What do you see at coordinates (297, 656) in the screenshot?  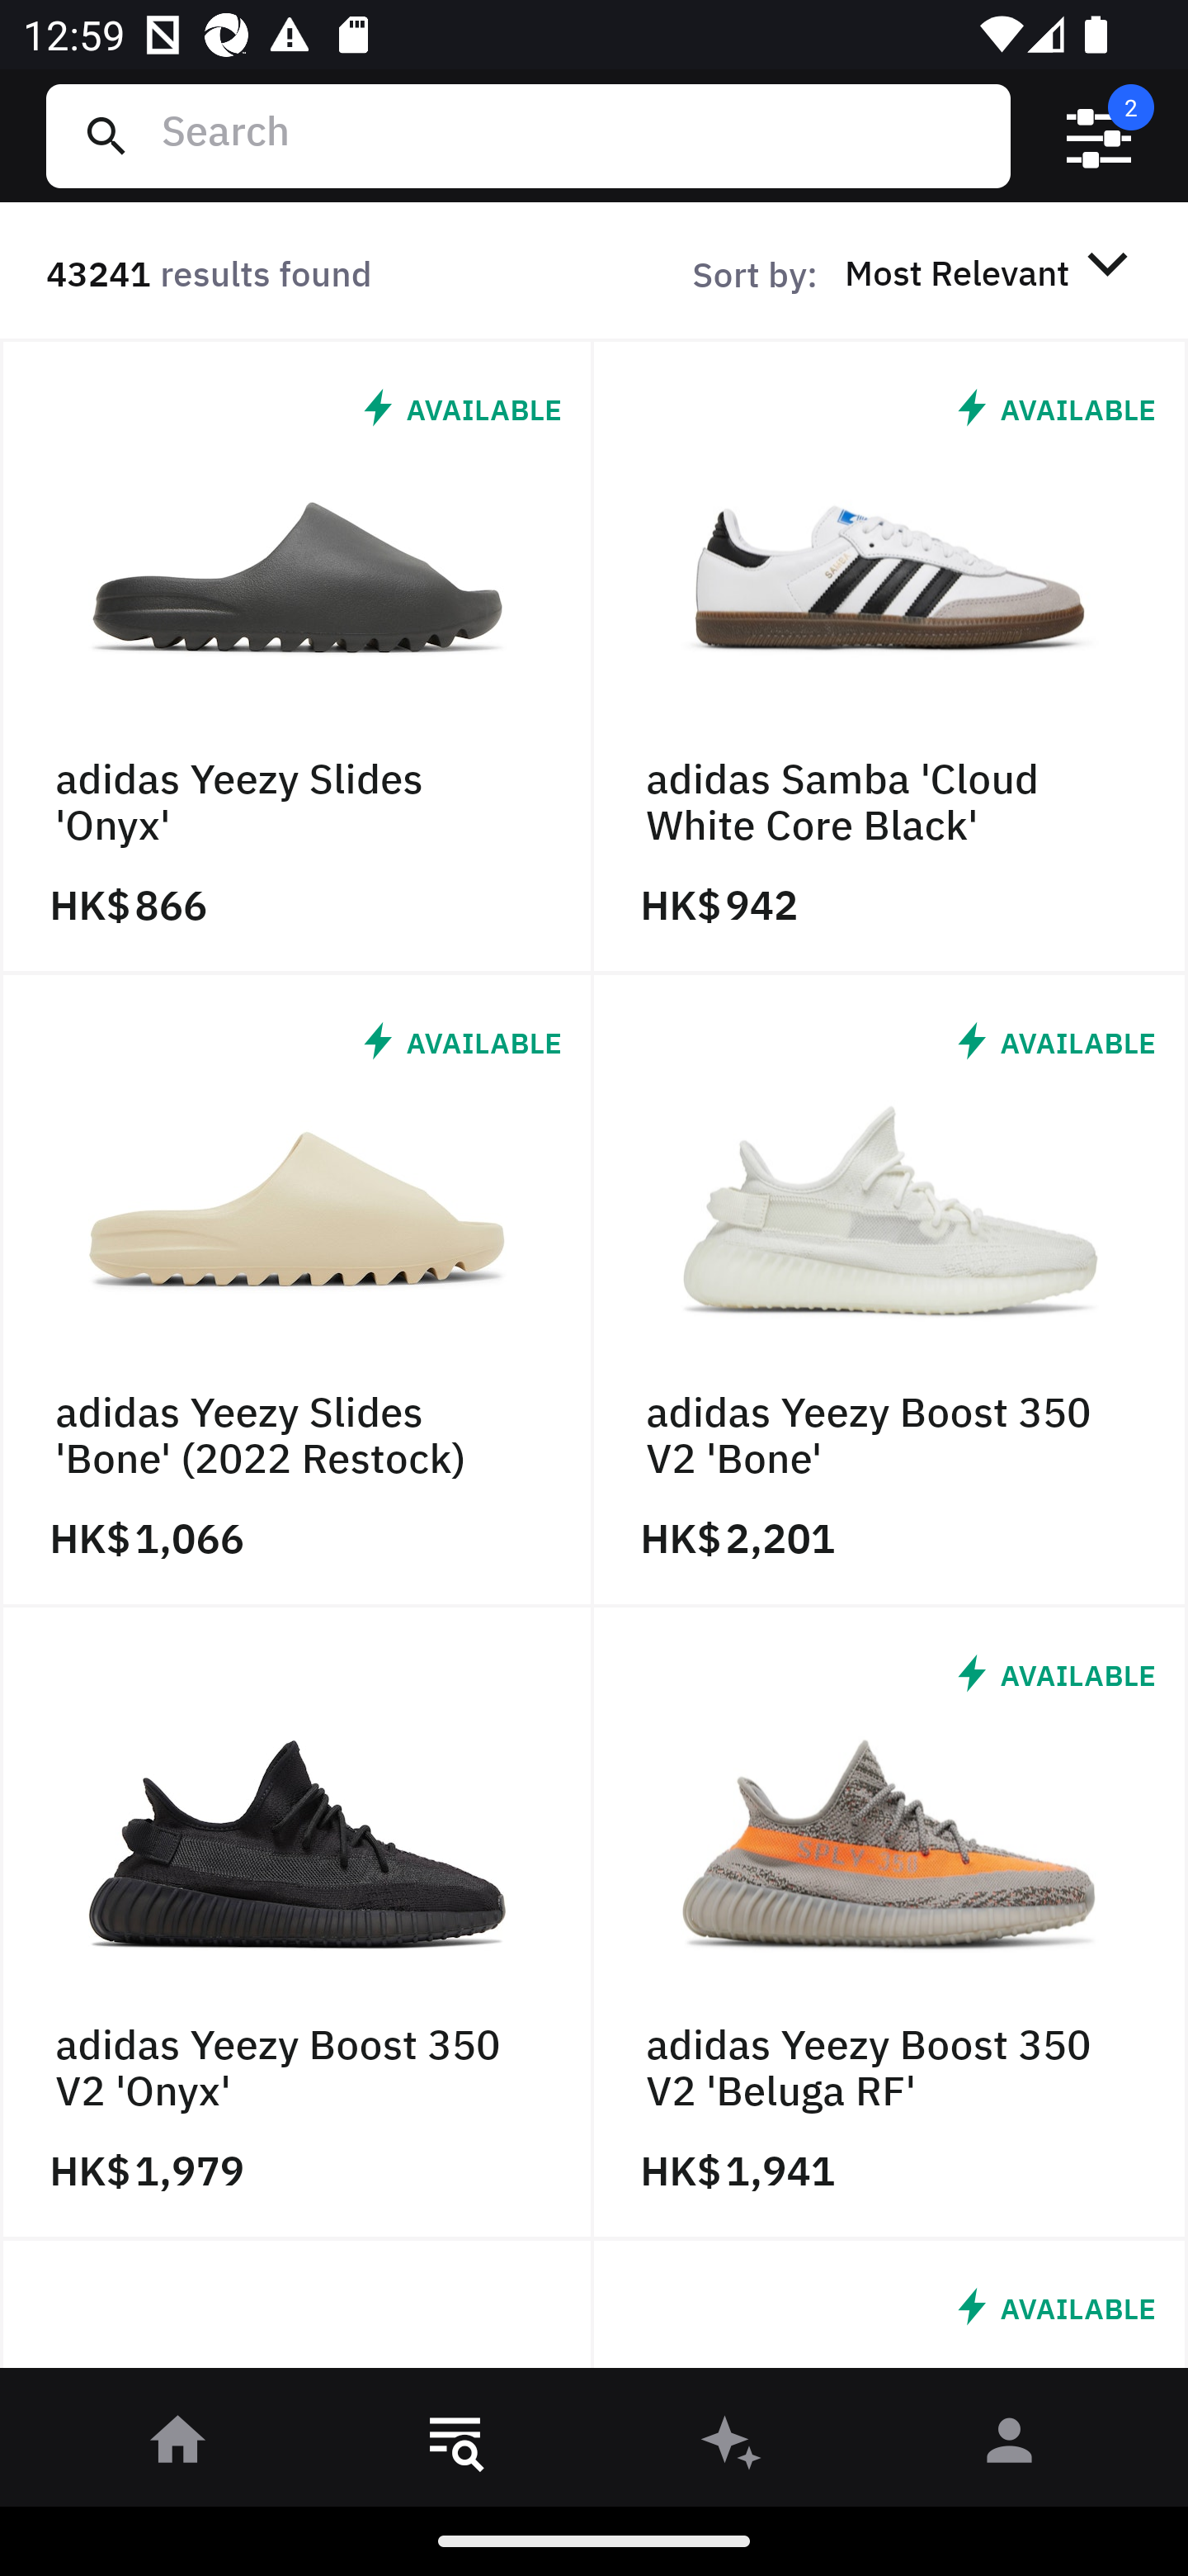 I see ` AVAILABLE adidas Yeezy Slides 'Onyx' HK$ 866` at bounding box center [297, 656].